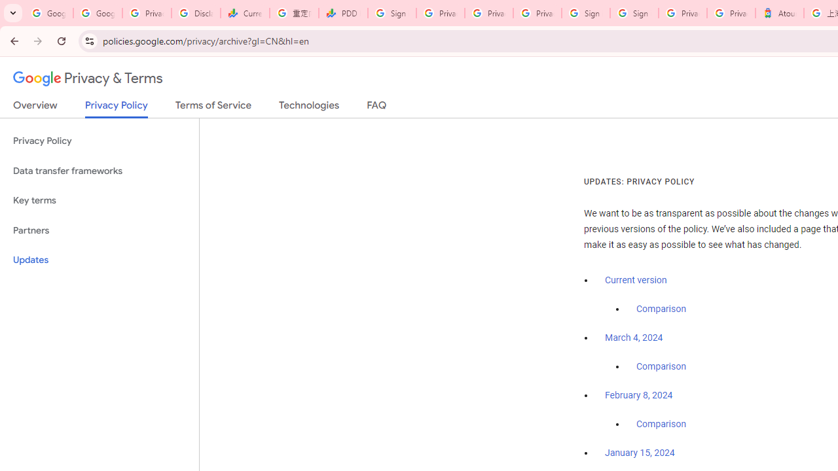 The width and height of the screenshot is (838, 471). What do you see at coordinates (309, 108) in the screenshot?
I see `Technologies` at bounding box center [309, 108].